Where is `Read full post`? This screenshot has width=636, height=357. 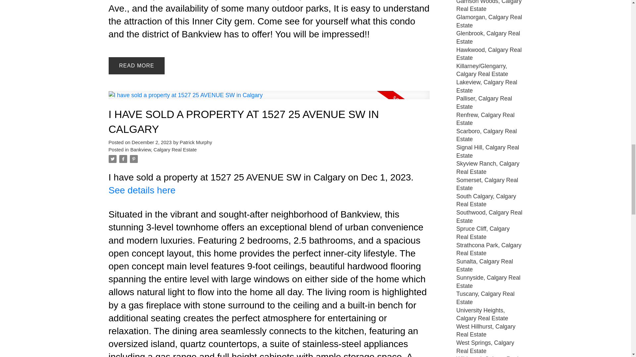 Read full post is located at coordinates (269, 99).